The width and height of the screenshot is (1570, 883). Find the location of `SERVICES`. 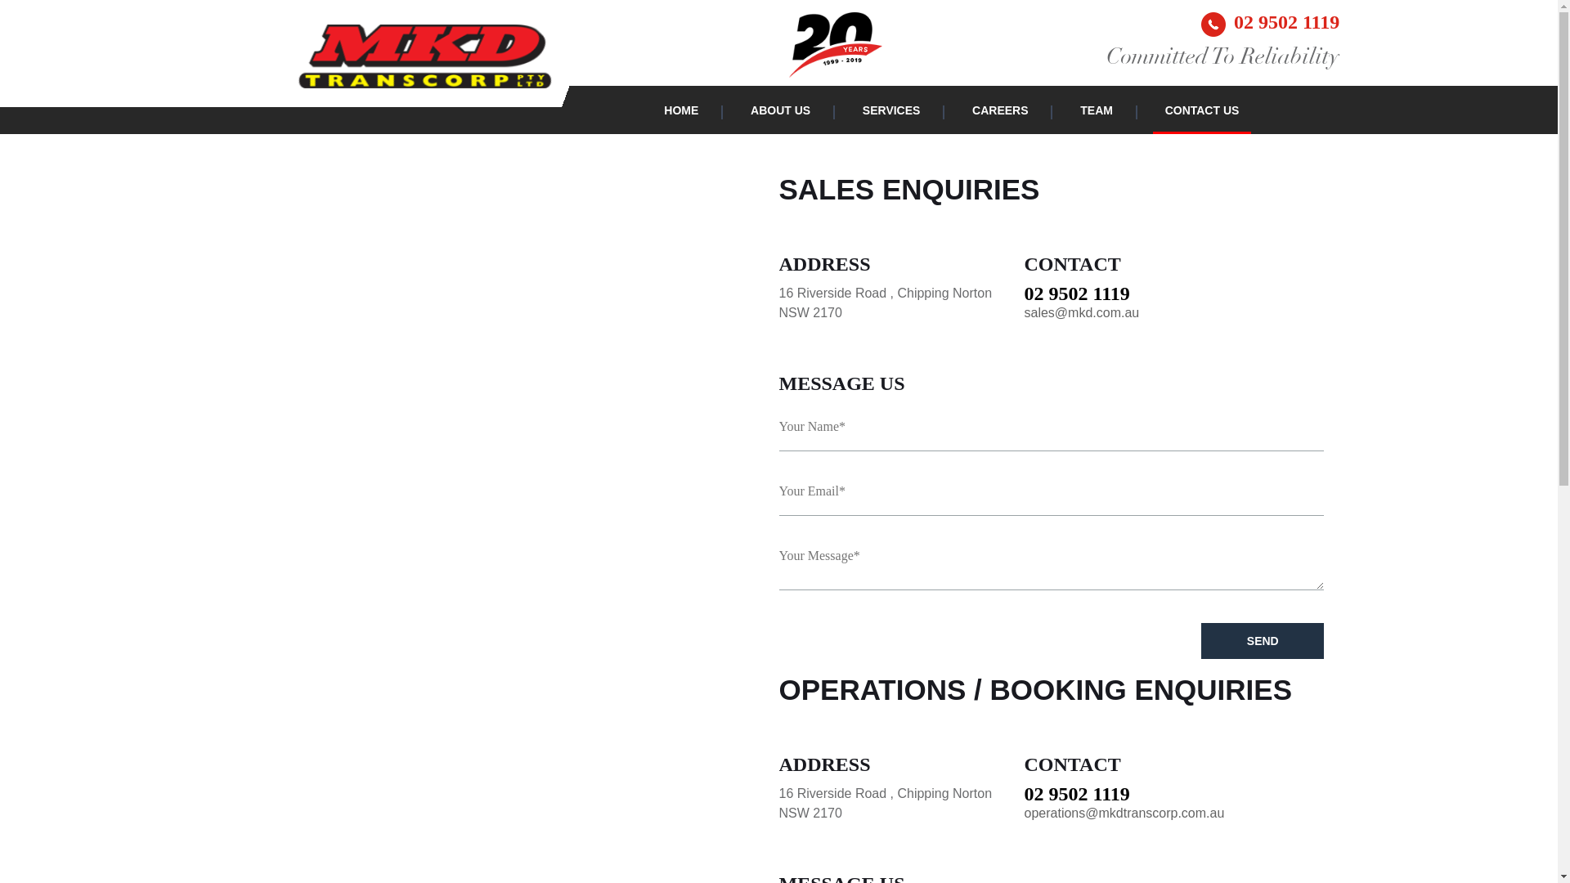

SERVICES is located at coordinates (891, 110).